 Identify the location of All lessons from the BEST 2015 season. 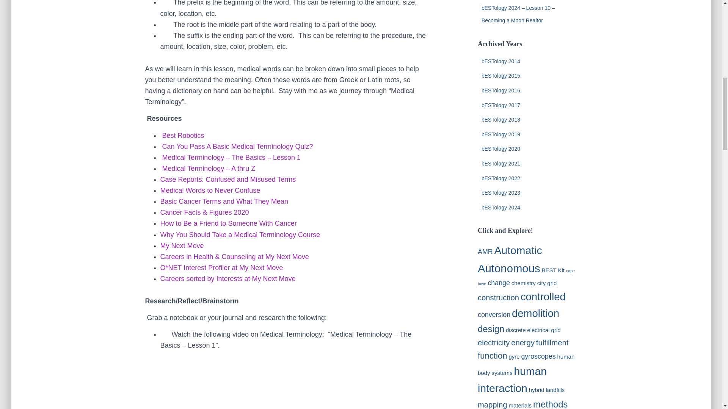
(500, 76).